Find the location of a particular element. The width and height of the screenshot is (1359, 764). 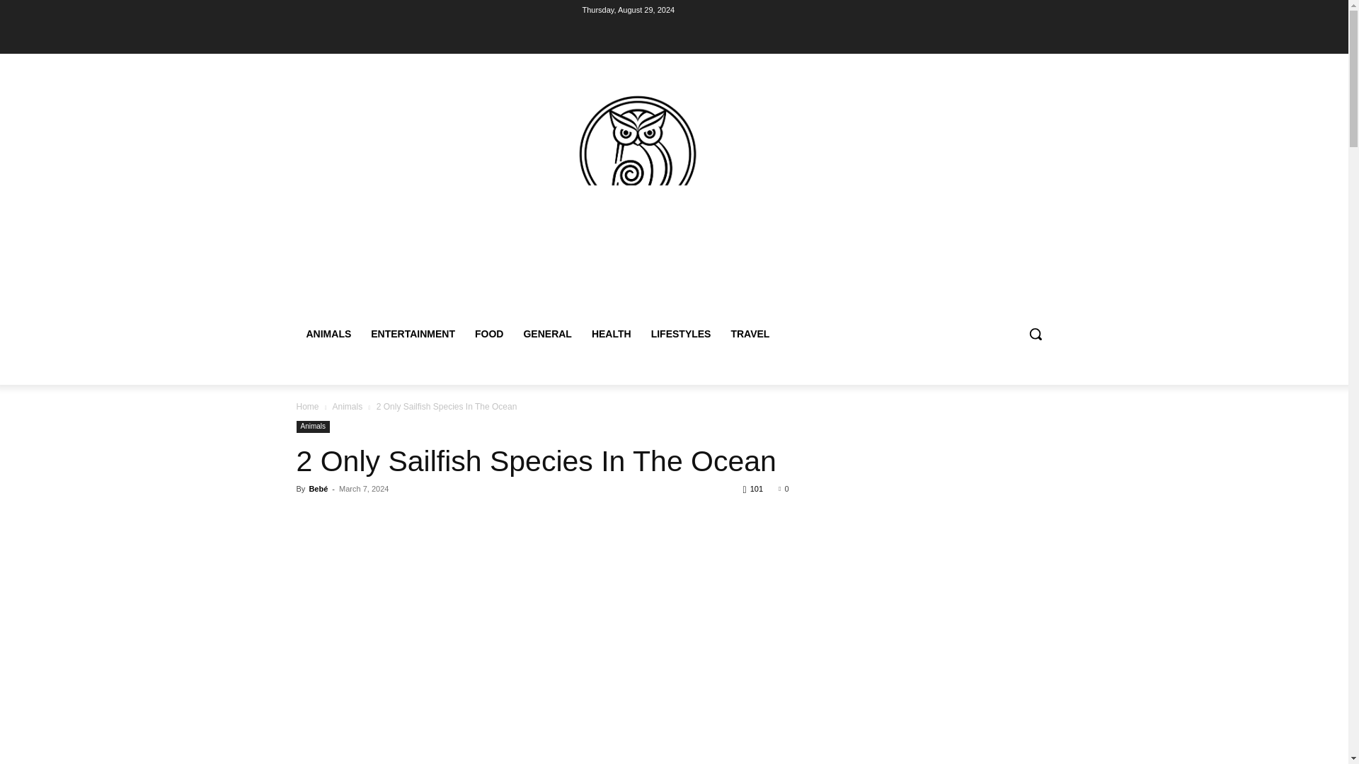

TRAVEL is located at coordinates (749, 334).